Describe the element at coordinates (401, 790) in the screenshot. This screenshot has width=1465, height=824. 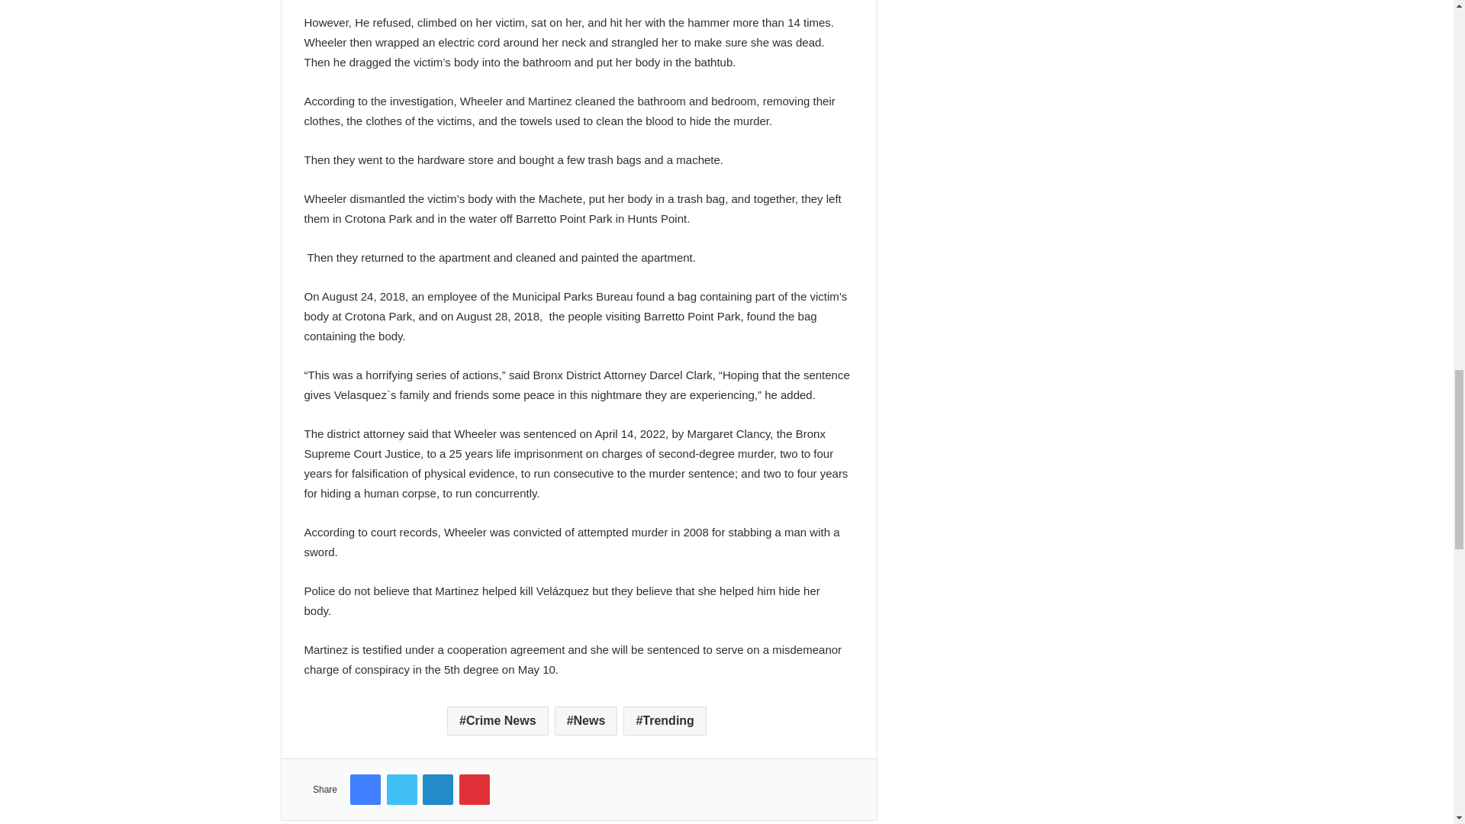
I see `Twitter` at that location.